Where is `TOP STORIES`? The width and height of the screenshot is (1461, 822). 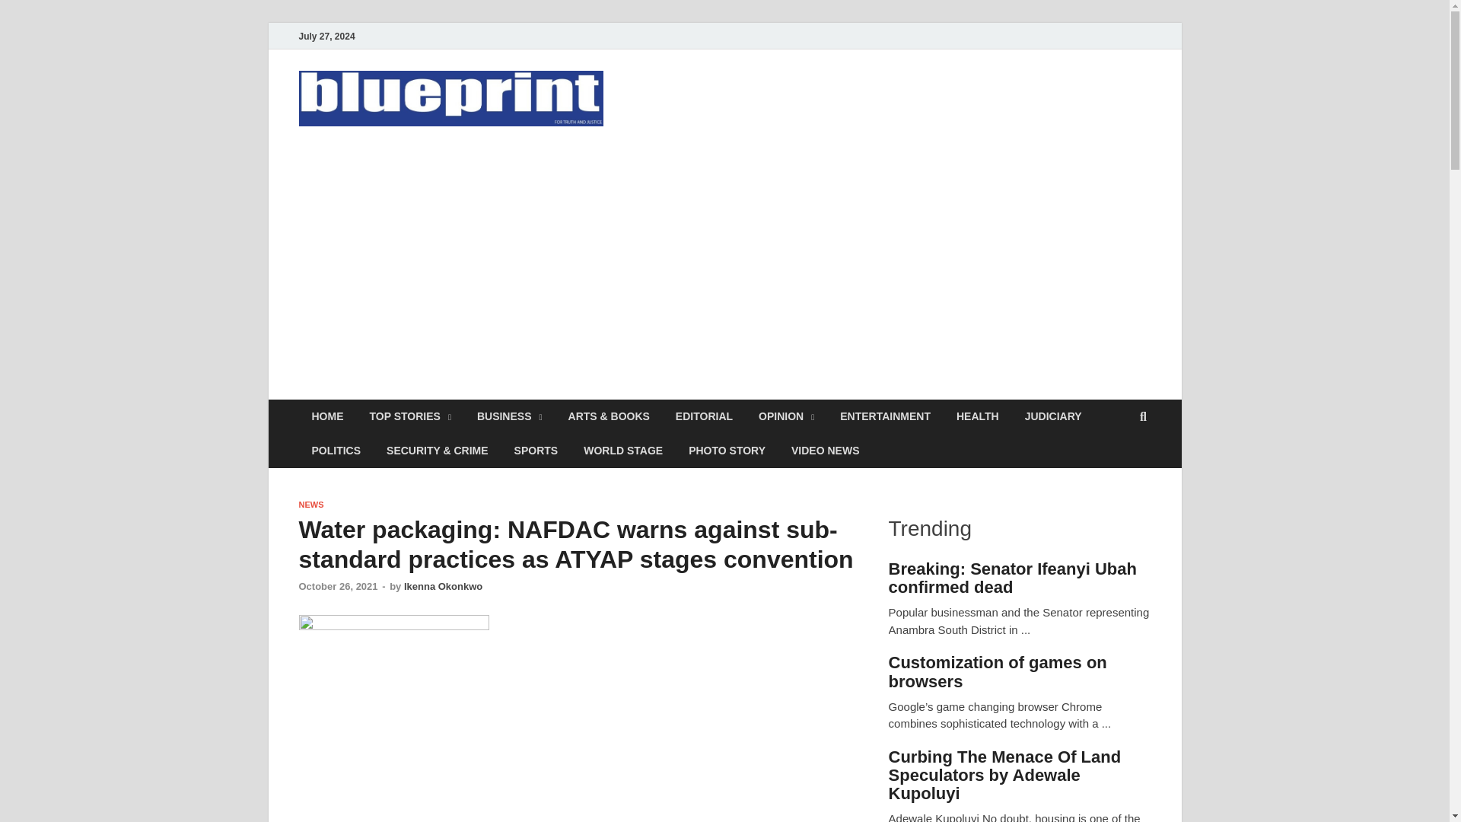 TOP STORIES is located at coordinates (409, 416).